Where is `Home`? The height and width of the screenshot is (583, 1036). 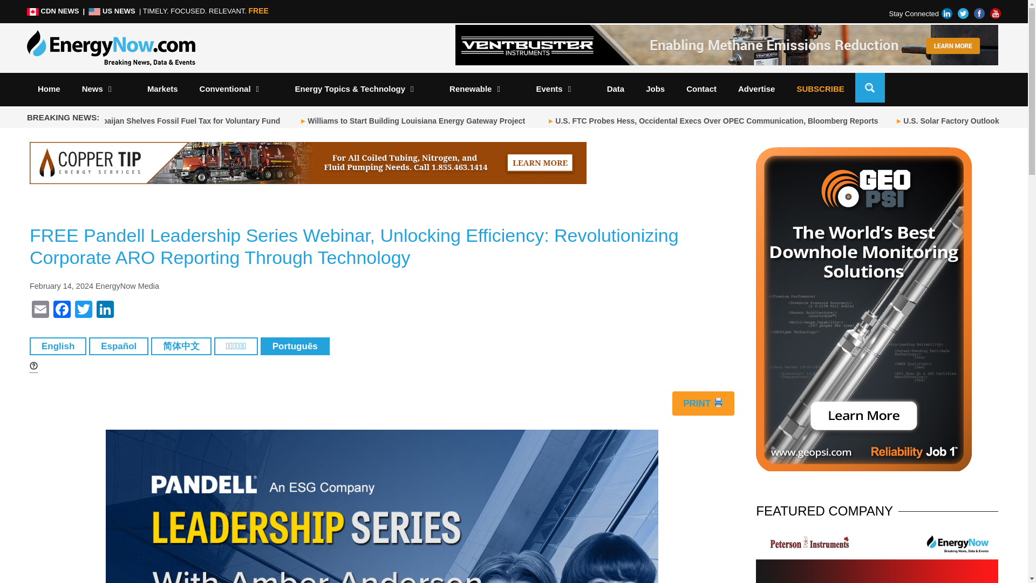
Home is located at coordinates (49, 89).